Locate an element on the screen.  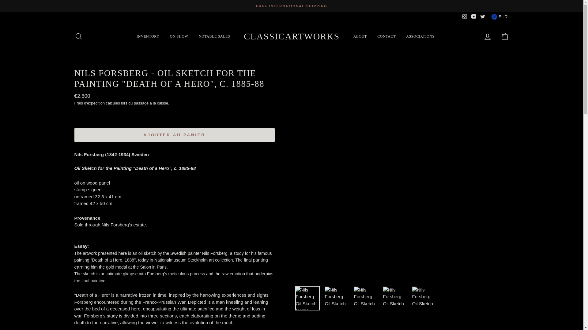
CLASSICARTWORKS is located at coordinates (292, 36).